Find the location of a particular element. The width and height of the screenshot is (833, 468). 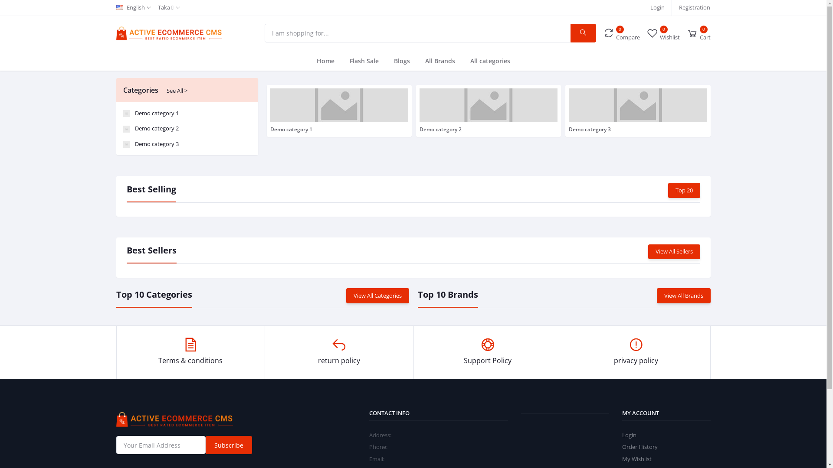

English is located at coordinates (134, 8).